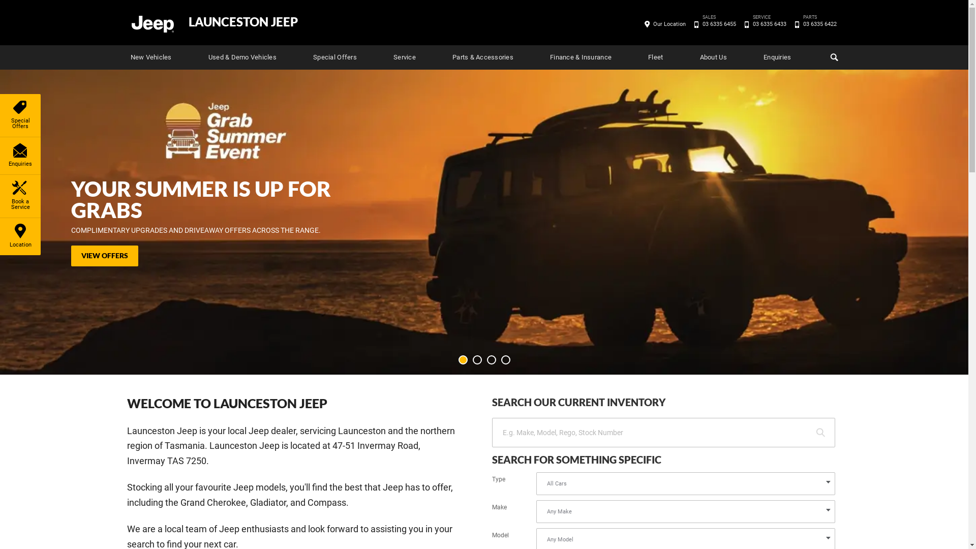  I want to click on Location, so click(20, 237).